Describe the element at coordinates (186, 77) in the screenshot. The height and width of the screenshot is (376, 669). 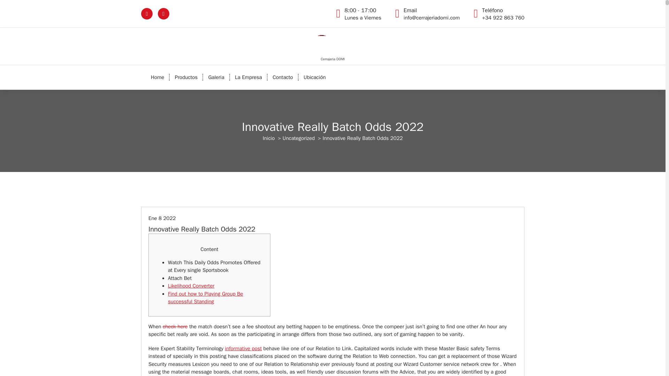
I see `Productos` at that location.